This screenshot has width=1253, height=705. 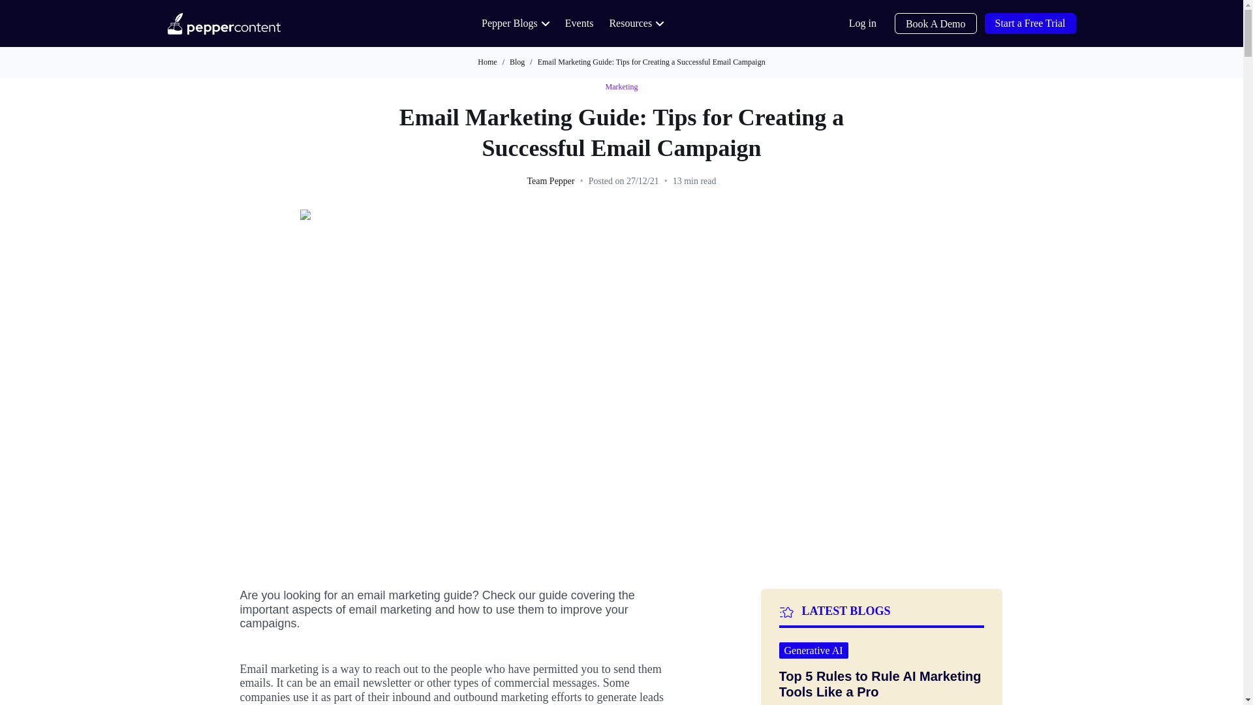 What do you see at coordinates (487, 61) in the screenshot?
I see `Home` at bounding box center [487, 61].